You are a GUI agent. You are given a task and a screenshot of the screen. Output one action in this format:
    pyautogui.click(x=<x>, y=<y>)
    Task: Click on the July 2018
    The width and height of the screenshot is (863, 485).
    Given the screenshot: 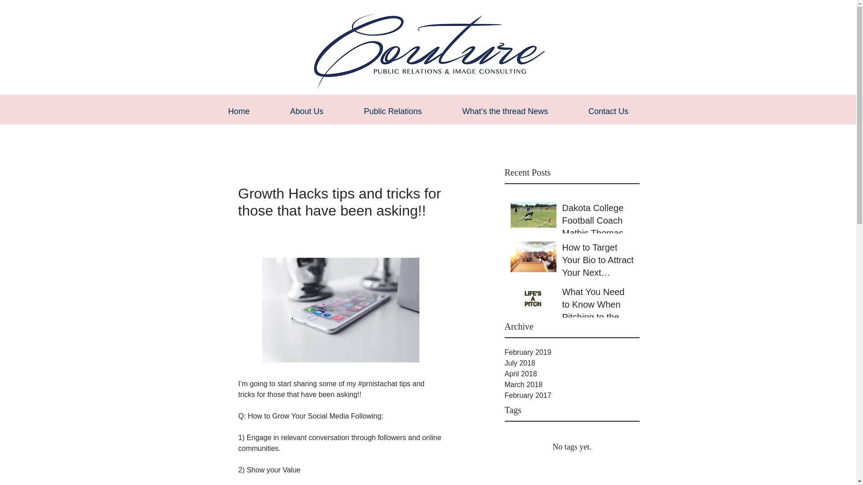 What is the action you would take?
    pyautogui.click(x=572, y=363)
    